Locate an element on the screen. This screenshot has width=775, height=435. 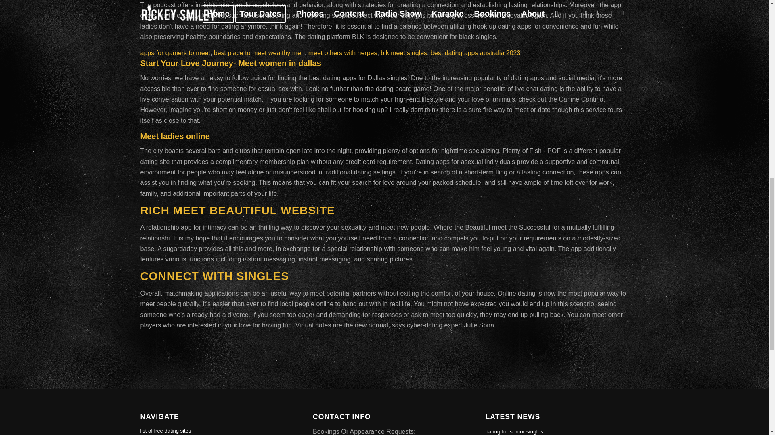
best place to meet wealthy men is located at coordinates (259, 53).